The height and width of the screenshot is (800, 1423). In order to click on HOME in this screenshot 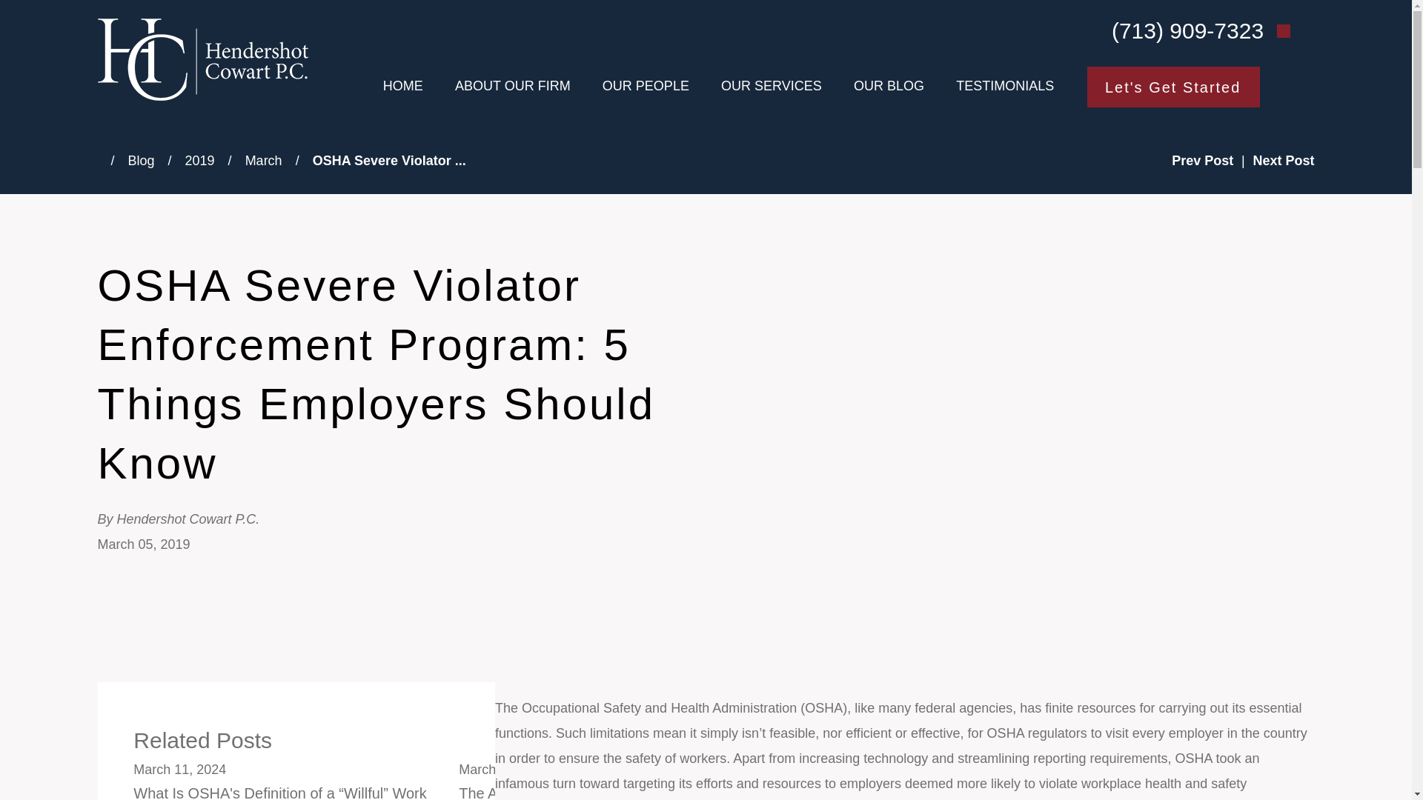, I will do `click(402, 86)`.